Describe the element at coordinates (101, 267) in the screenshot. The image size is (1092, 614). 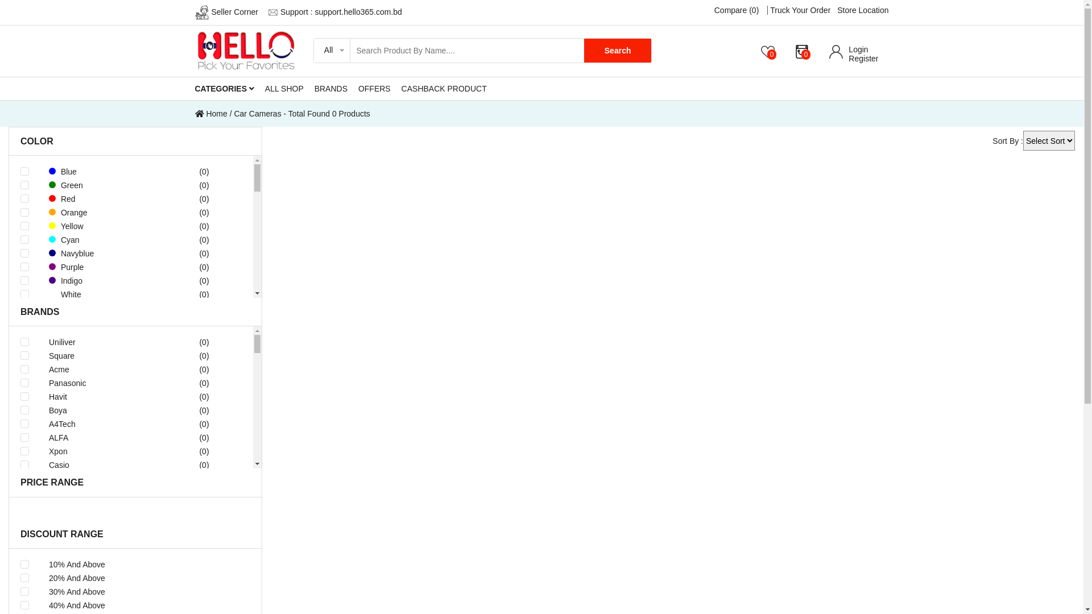
I see `Purple` at that location.